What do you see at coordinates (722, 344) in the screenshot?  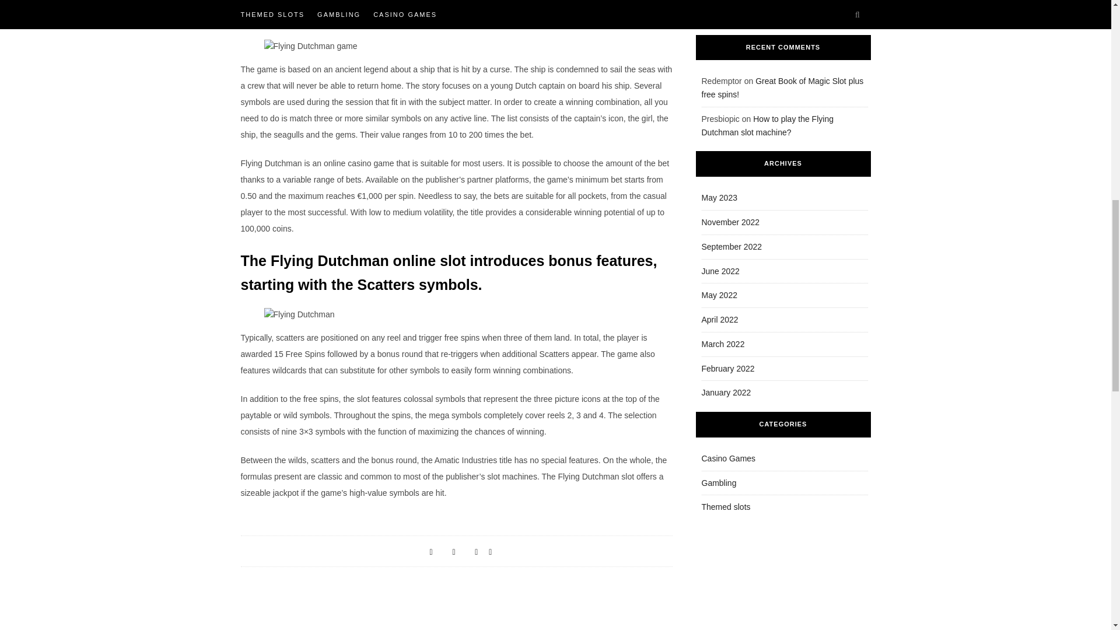 I see `March 2022` at bounding box center [722, 344].